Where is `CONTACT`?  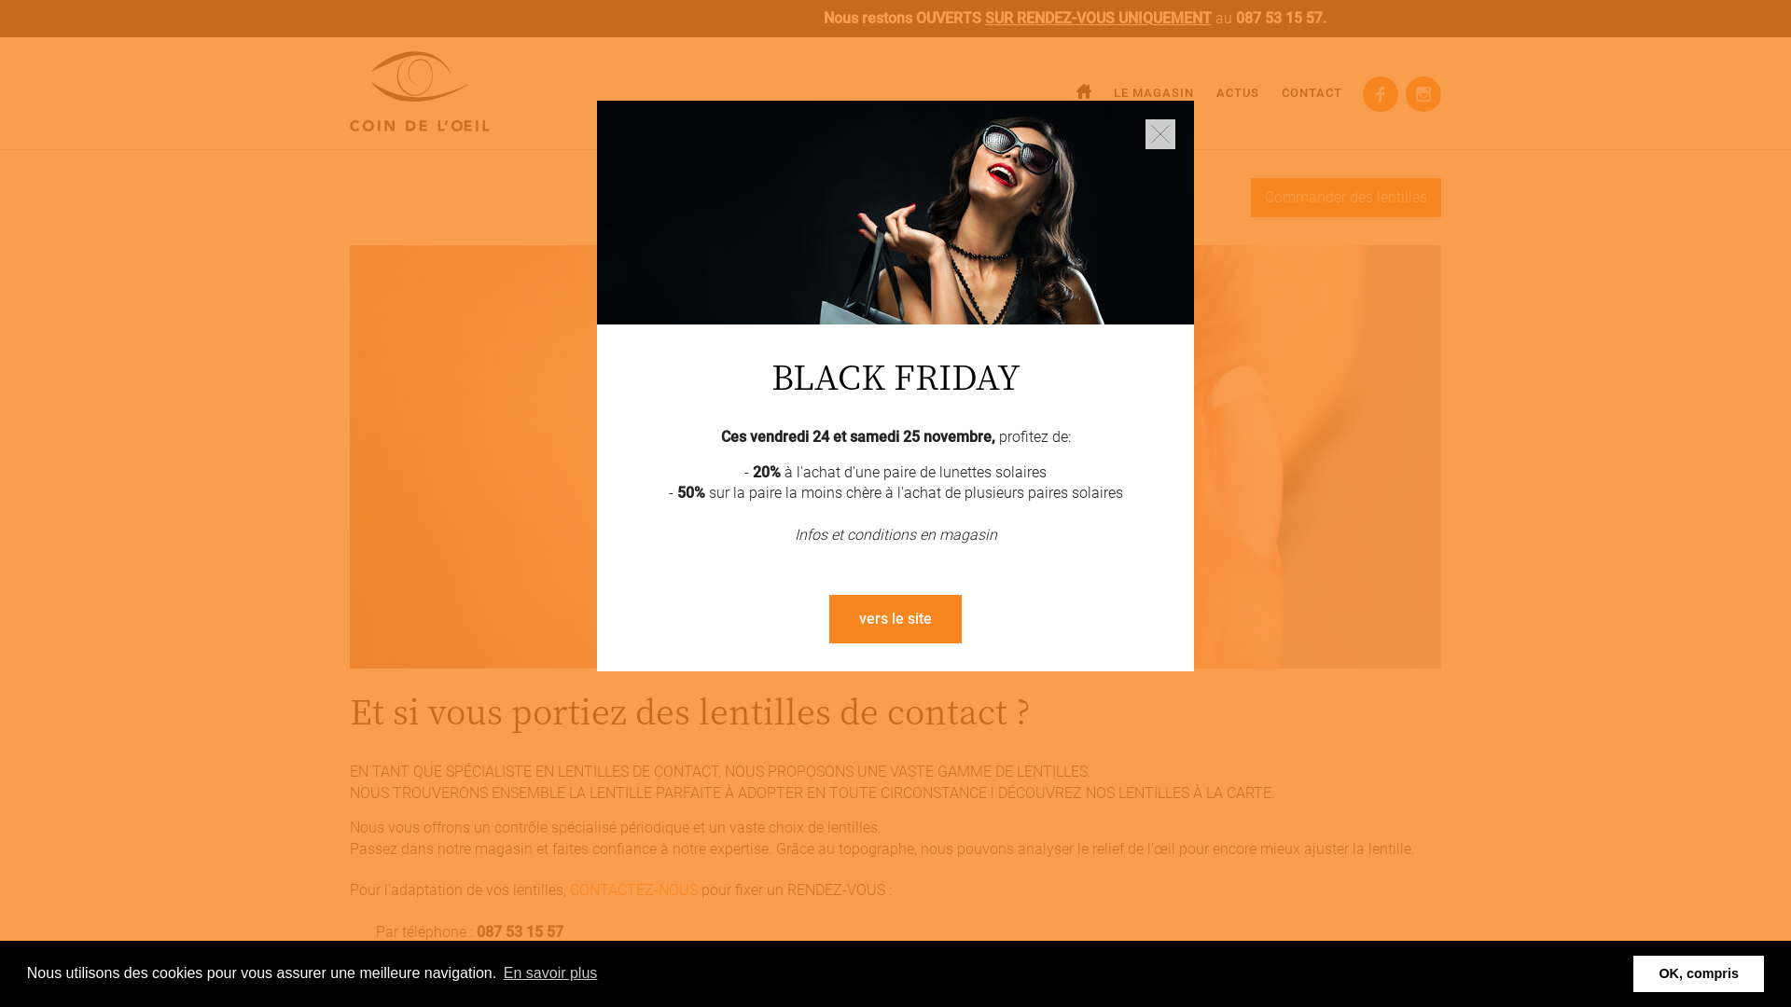
CONTACT is located at coordinates (1312, 93).